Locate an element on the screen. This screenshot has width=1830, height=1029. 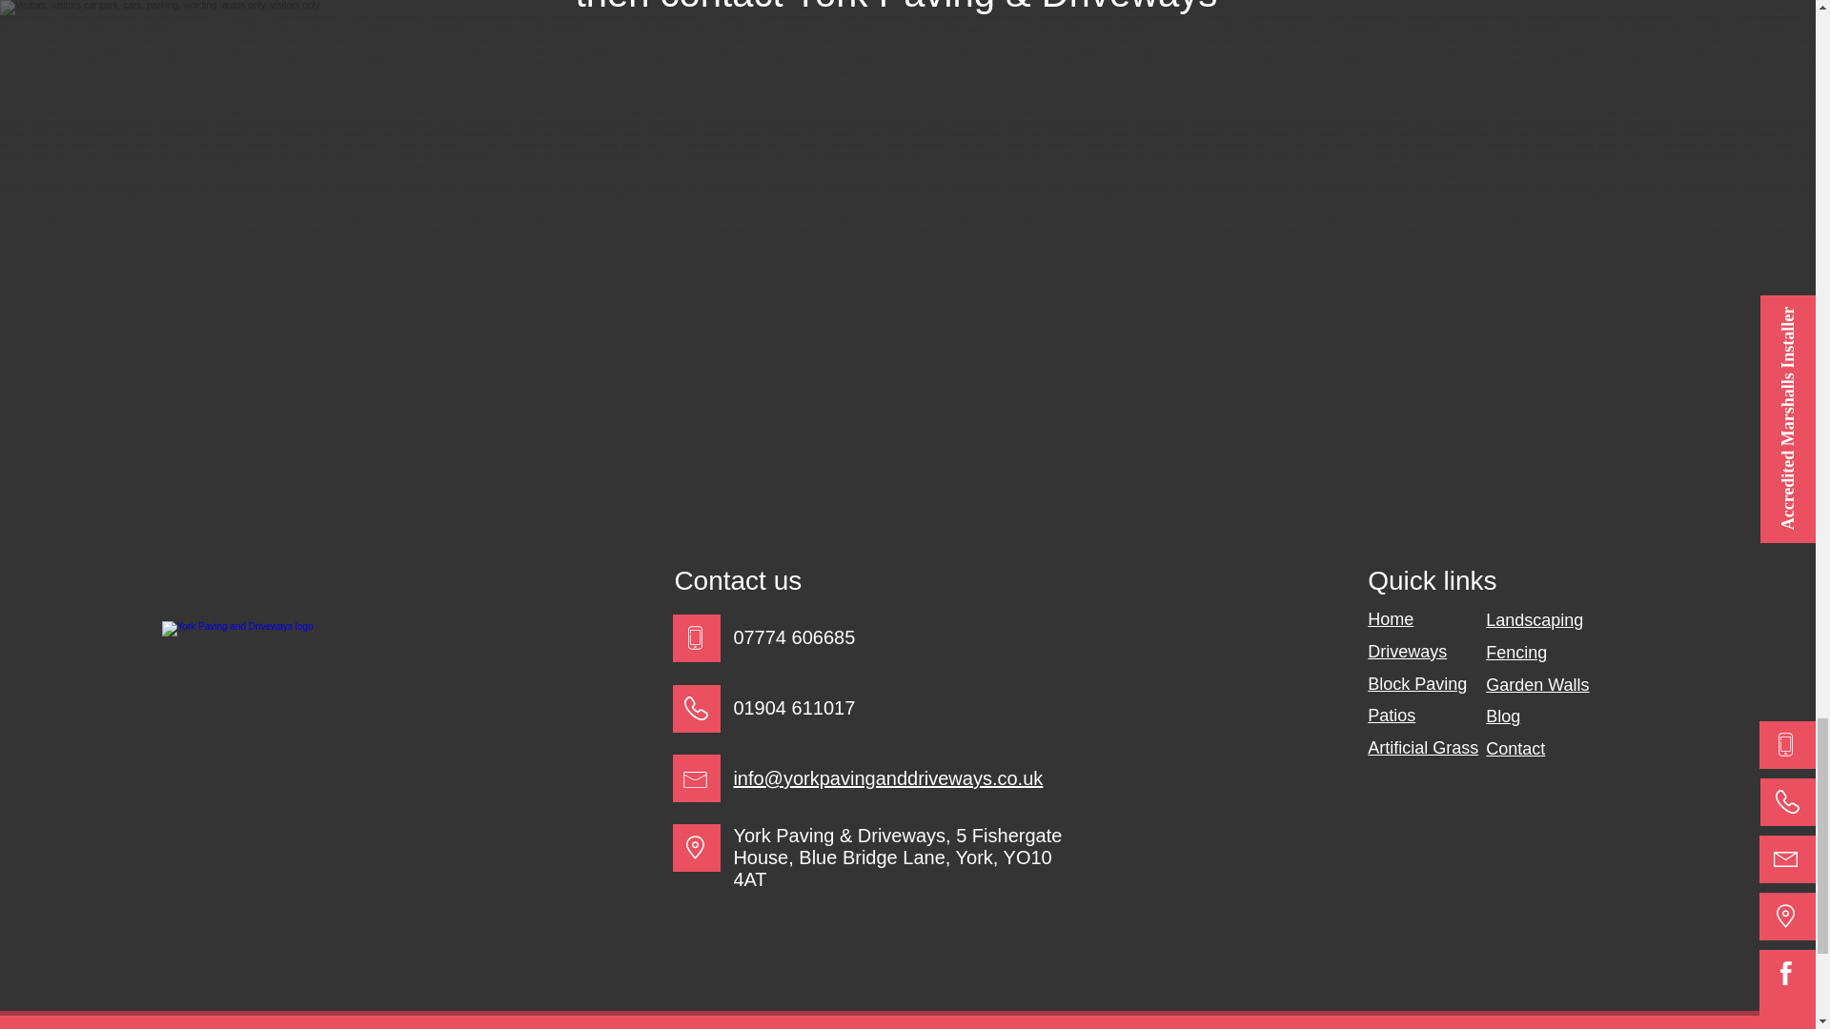
Landscaping is located at coordinates (1535, 619).